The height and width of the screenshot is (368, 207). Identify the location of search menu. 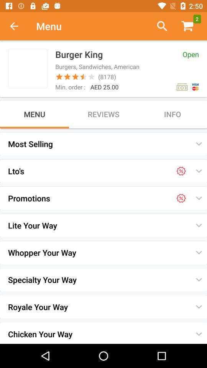
(159, 26).